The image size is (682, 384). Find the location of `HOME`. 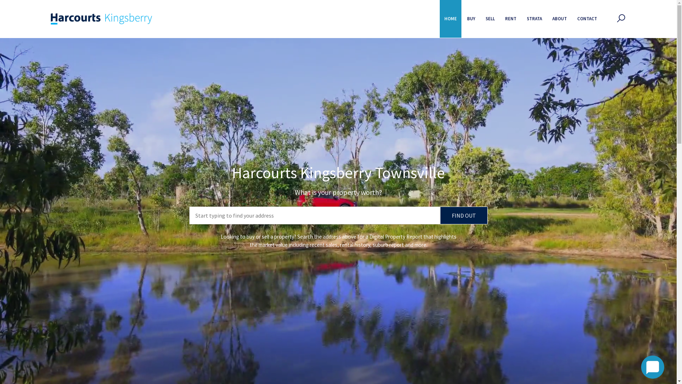

HOME is located at coordinates (450, 19).